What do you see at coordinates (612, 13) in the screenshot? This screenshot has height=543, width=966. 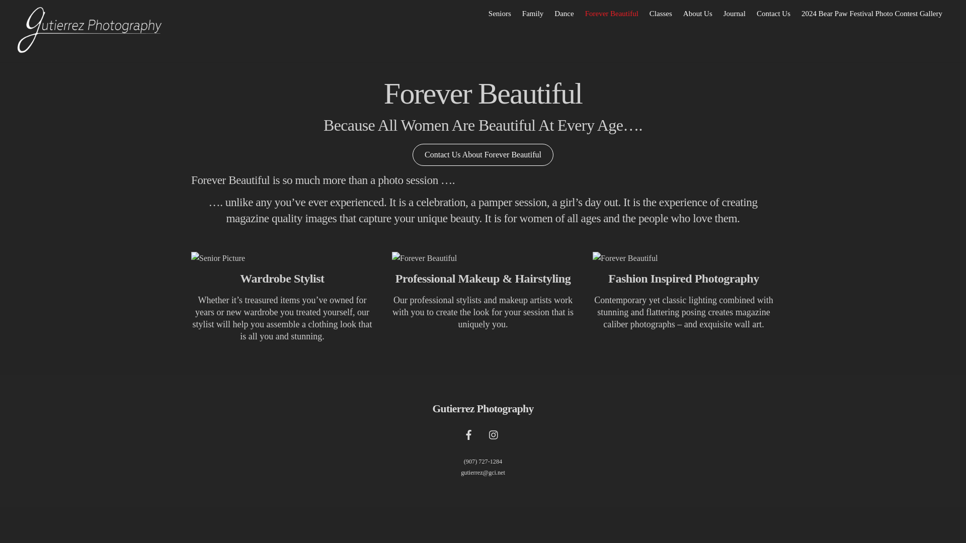 I see `Forever Beautiful` at bounding box center [612, 13].